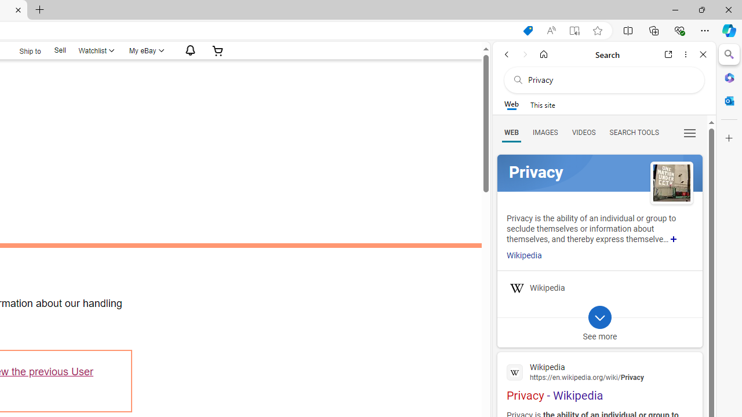 This screenshot has width=742, height=417. What do you see at coordinates (525, 54) in the screenshot?
I see `Forward` at bounding box center [525, 54].